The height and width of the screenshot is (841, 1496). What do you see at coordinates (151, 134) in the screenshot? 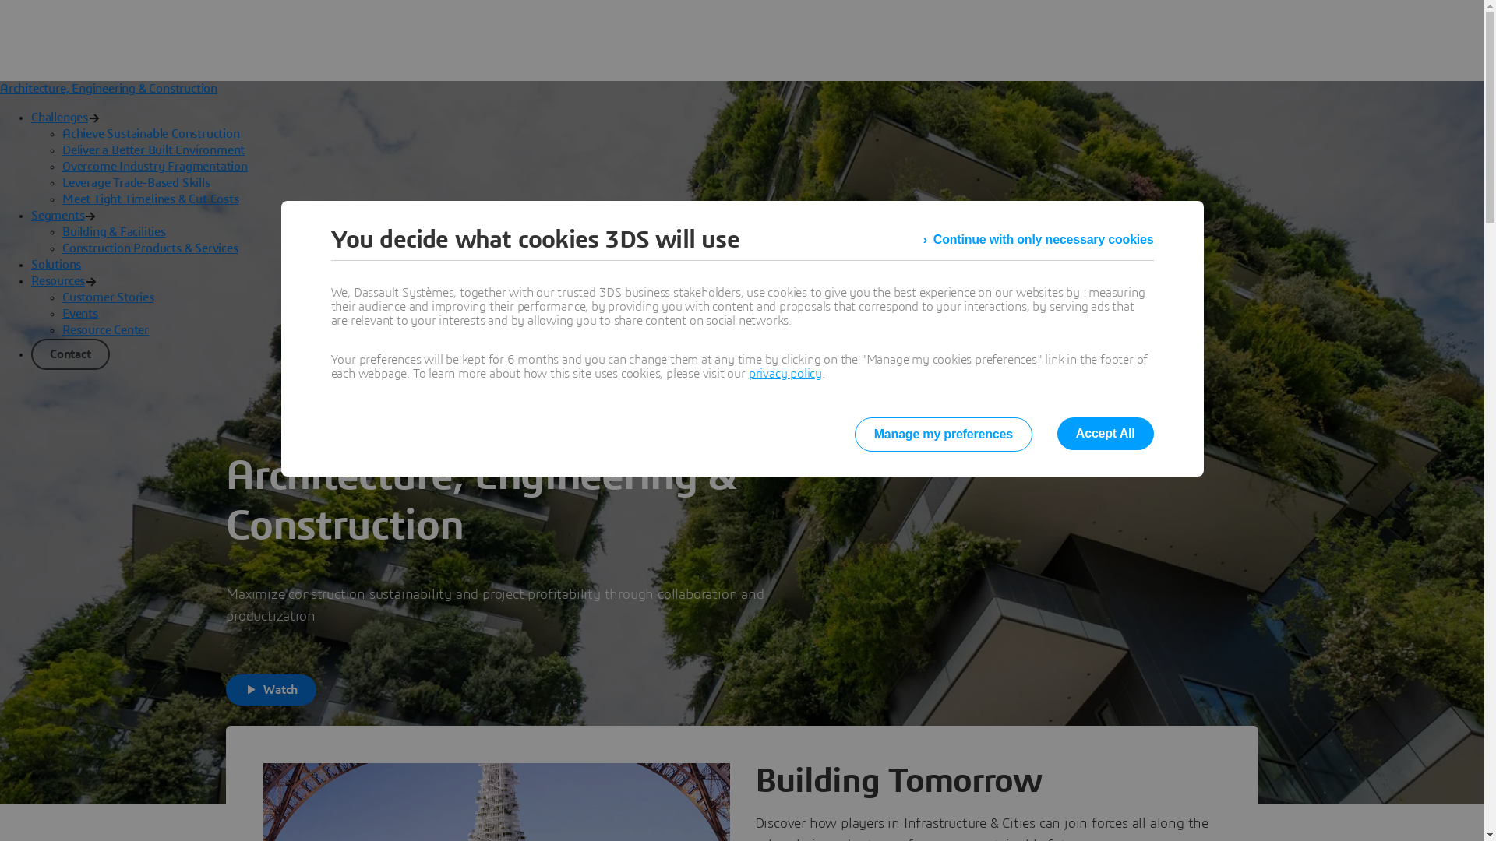
I see `Achieve Sustainable Construction` at bounding box center [151, 134].